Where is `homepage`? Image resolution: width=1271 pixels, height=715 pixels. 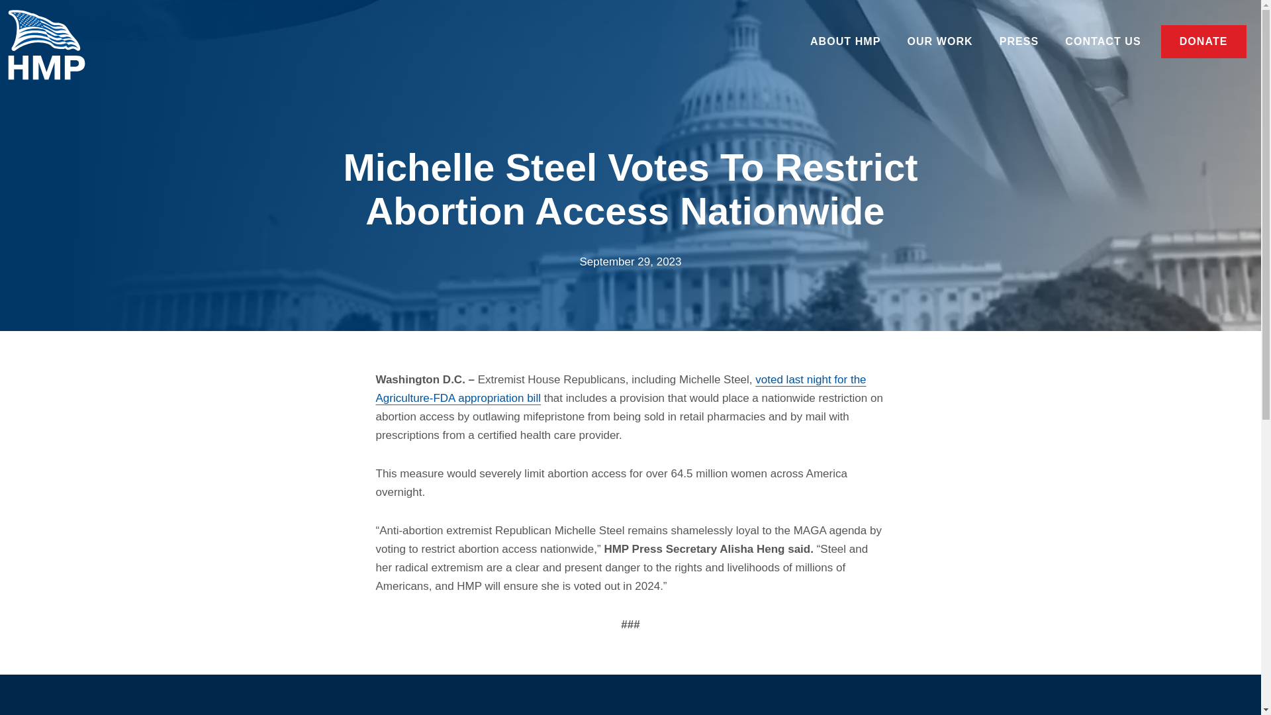
homepage is located at coordinates (54, 49).